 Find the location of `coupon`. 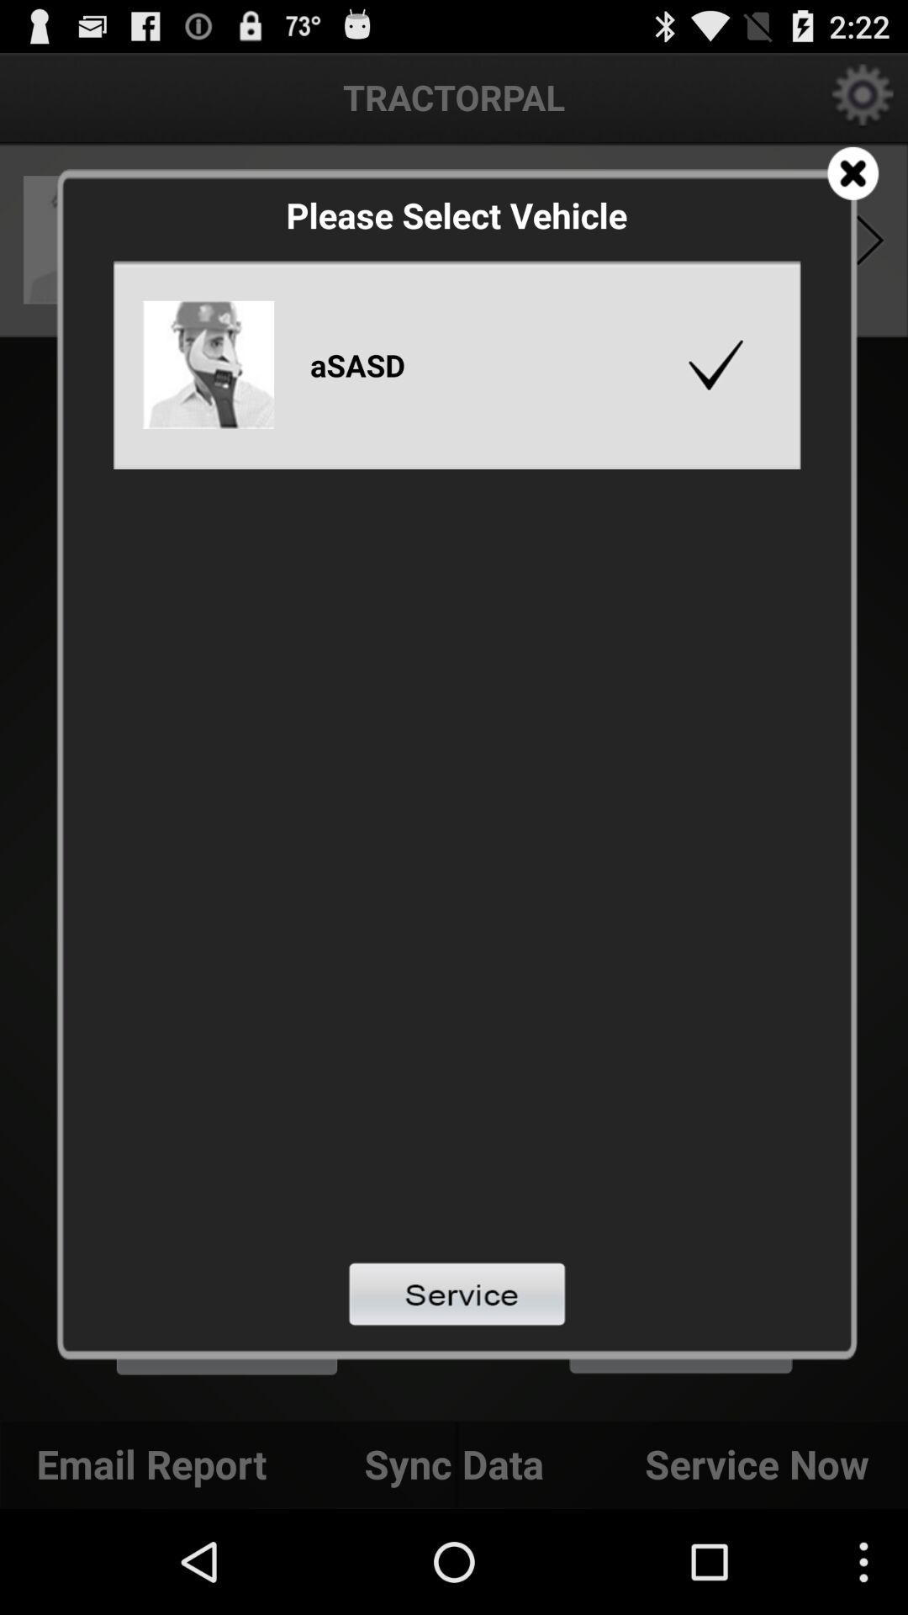

coupon is located at coordinates (853, 173).